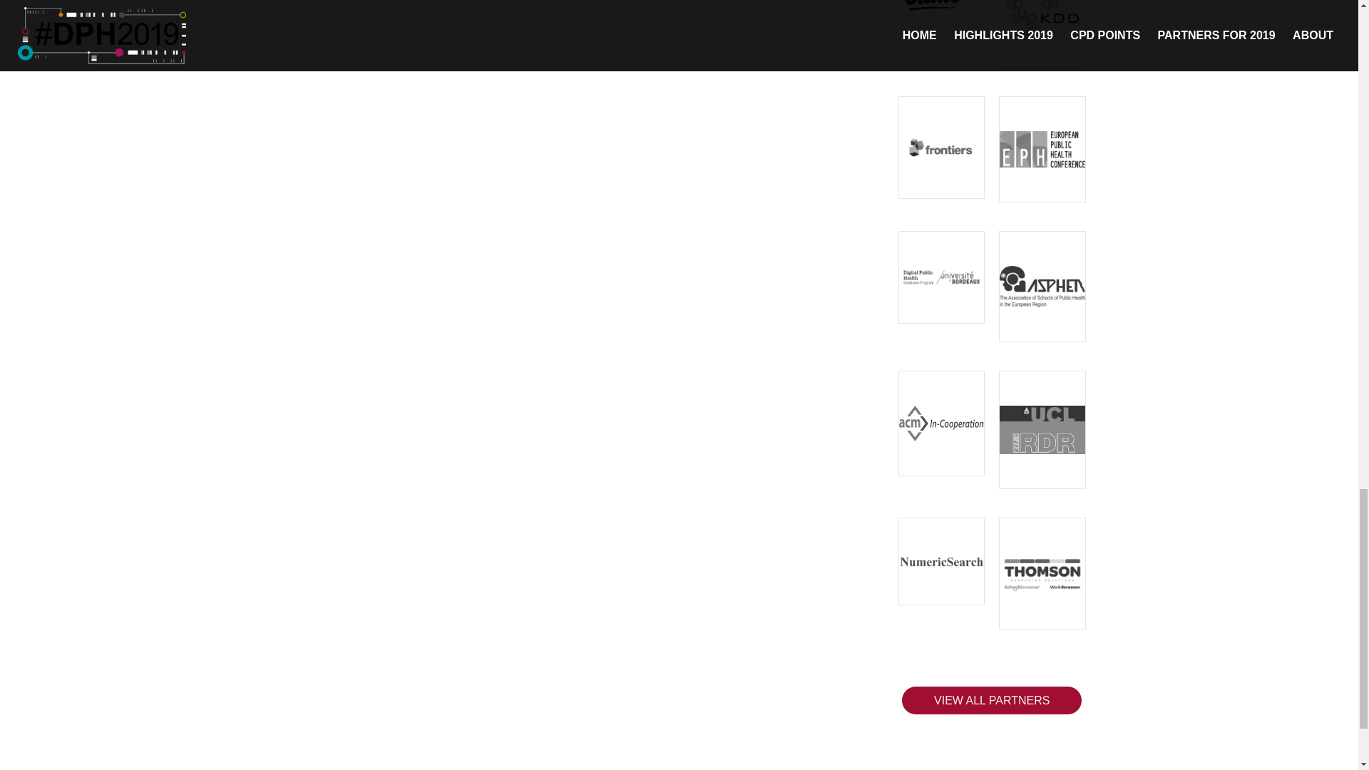 Image resolution: width=1369 pixels, height=770 pixels. I want to click on VIEW ALL PARTNERS, so click(991, 700).